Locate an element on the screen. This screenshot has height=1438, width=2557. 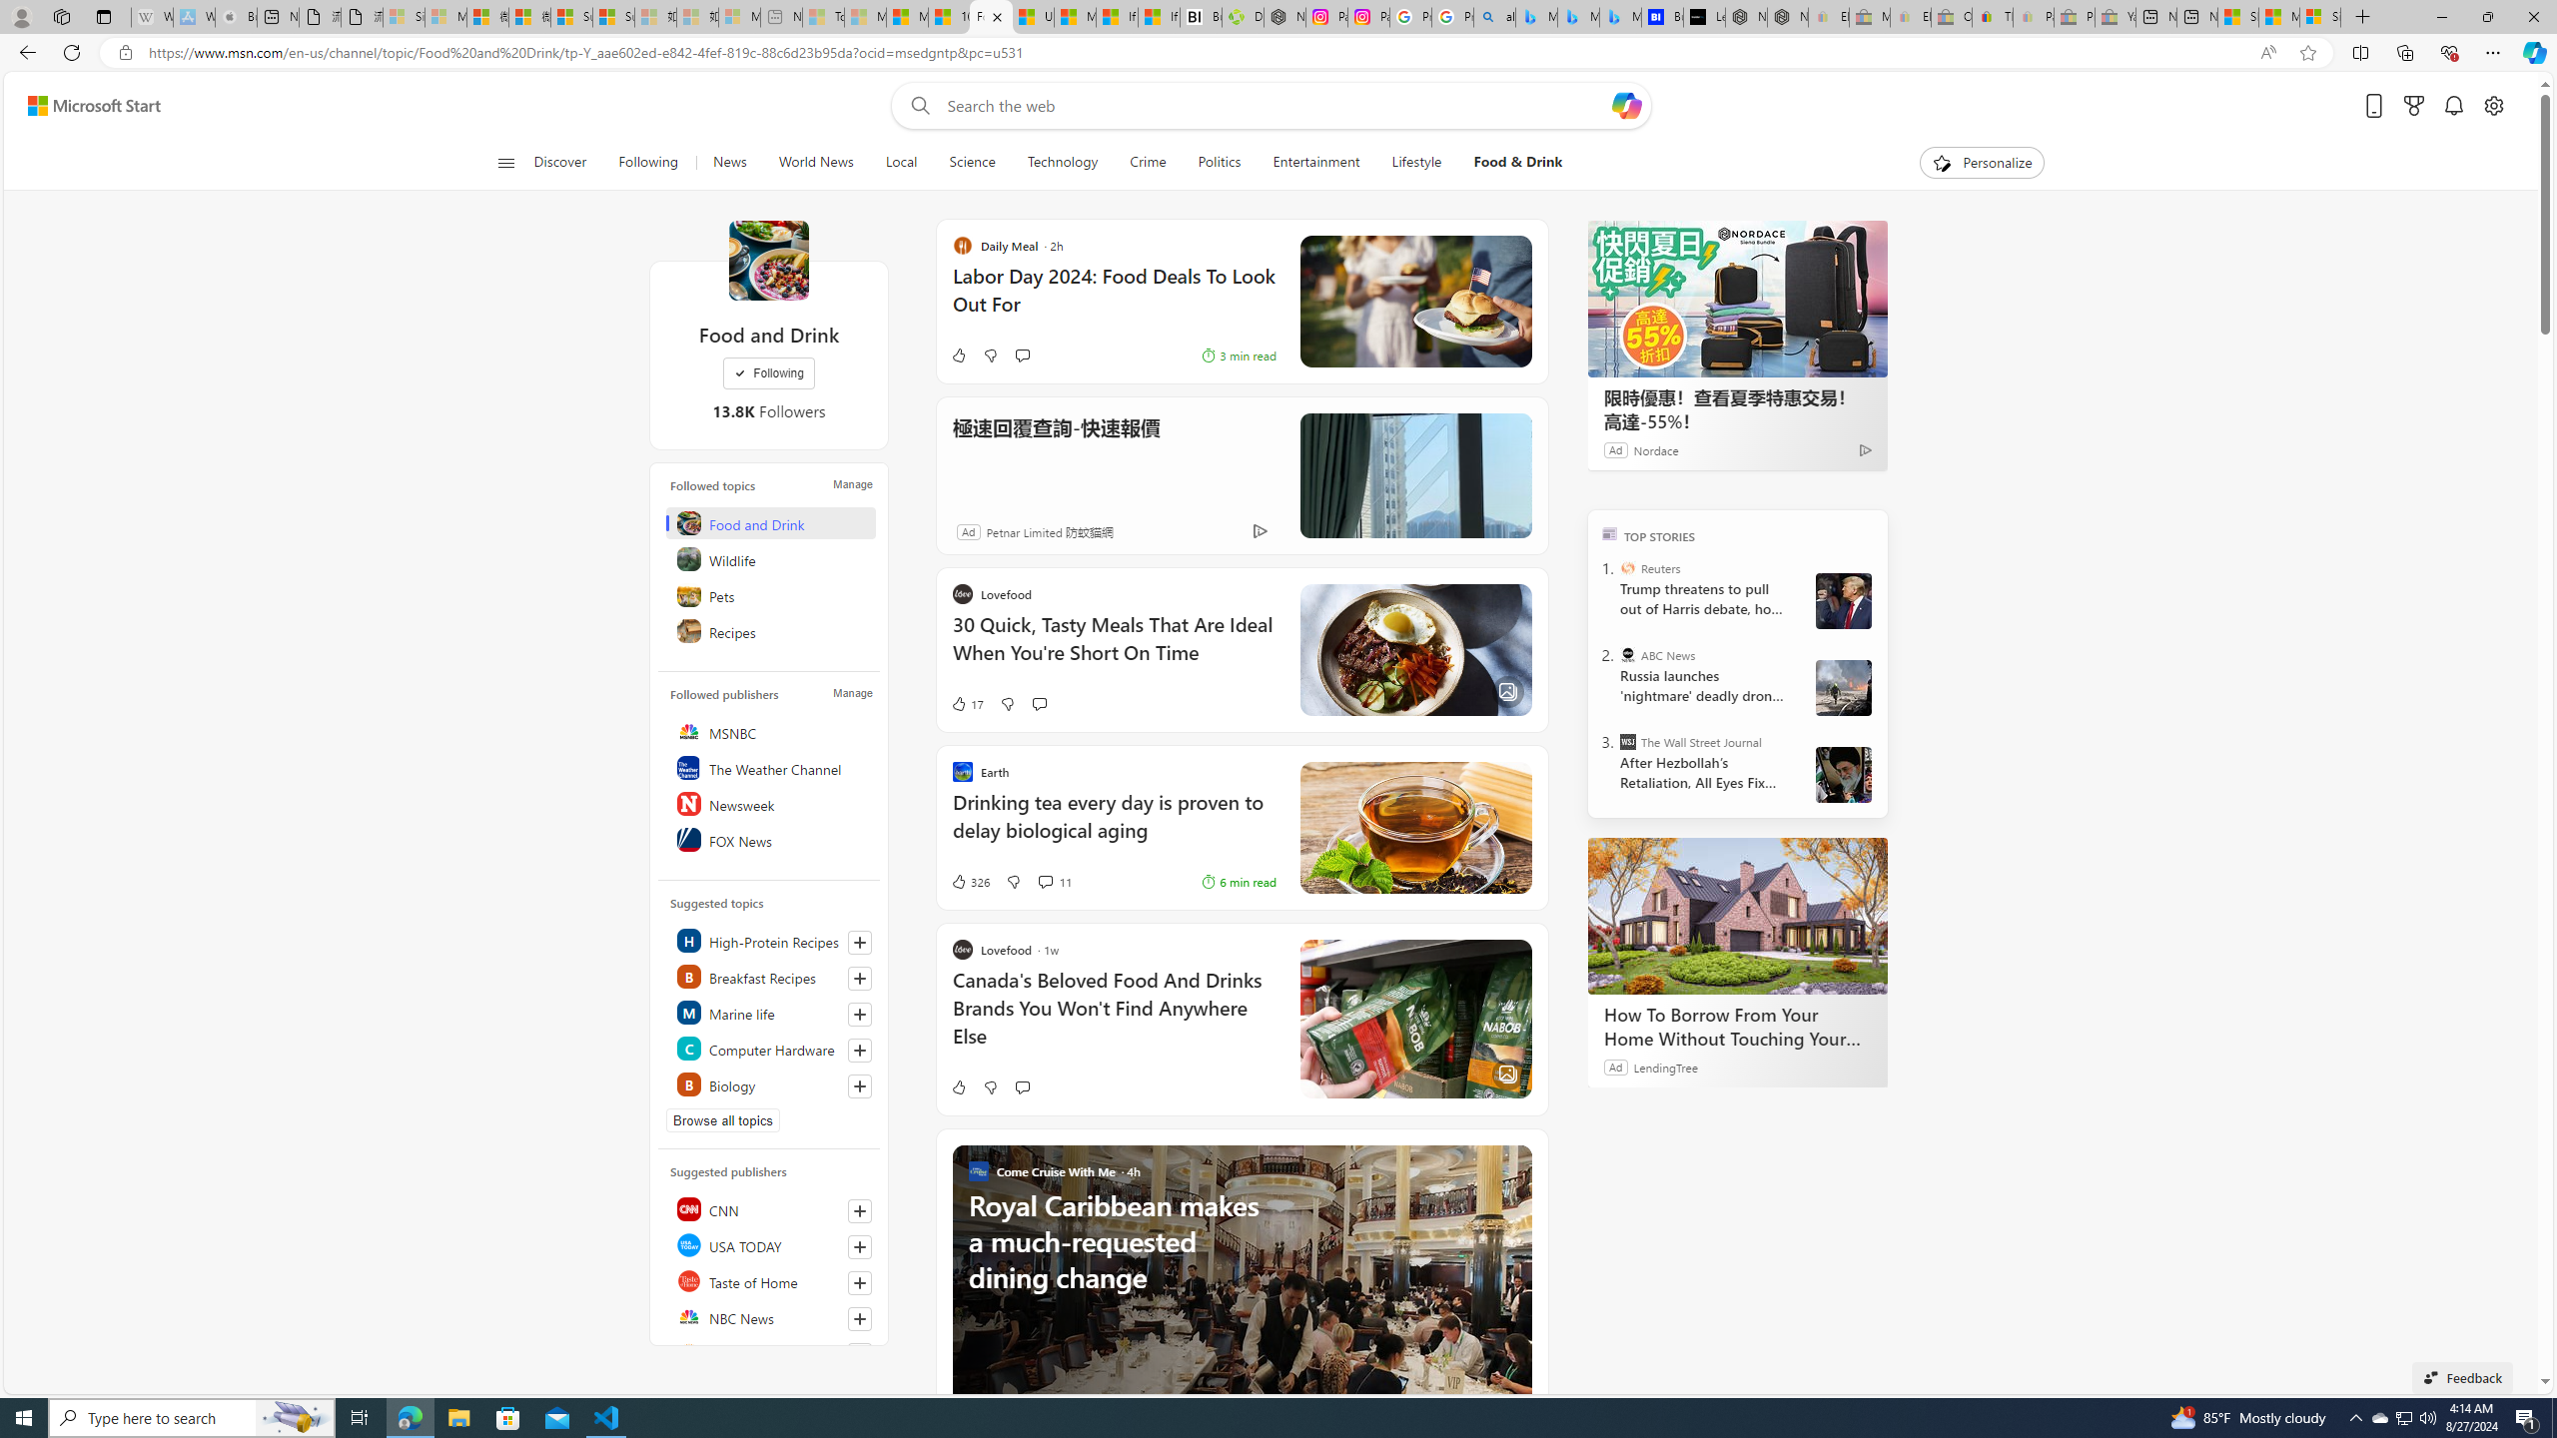
Food & Drink is located at coordinates (1517, 163).